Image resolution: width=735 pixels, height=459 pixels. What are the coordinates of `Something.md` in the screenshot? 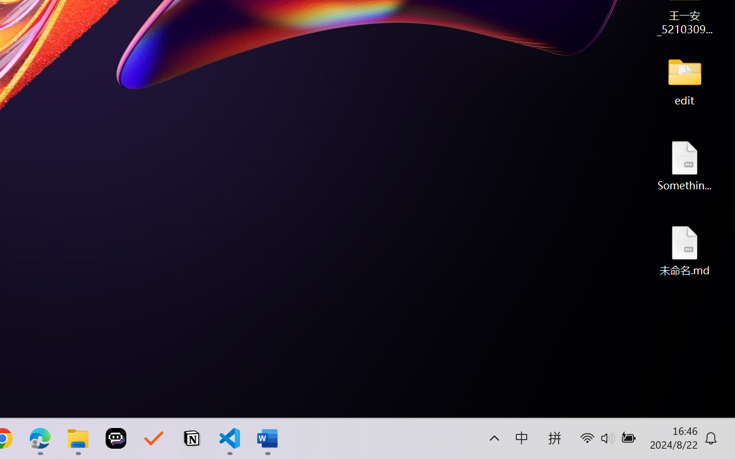 It's located at (684, 165).